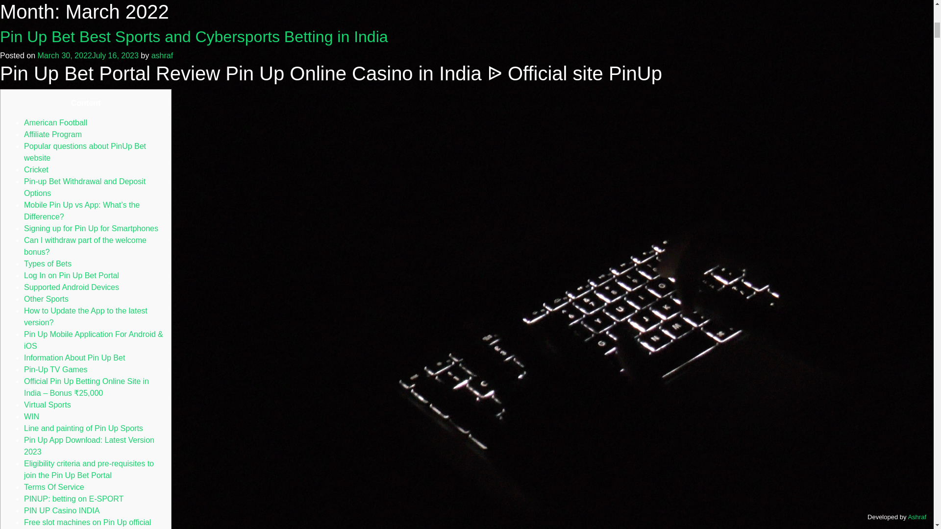  What do you see at coordinates (162, 55) in the screenshot?
I see `ashraf` at bounding box center [162, 55].